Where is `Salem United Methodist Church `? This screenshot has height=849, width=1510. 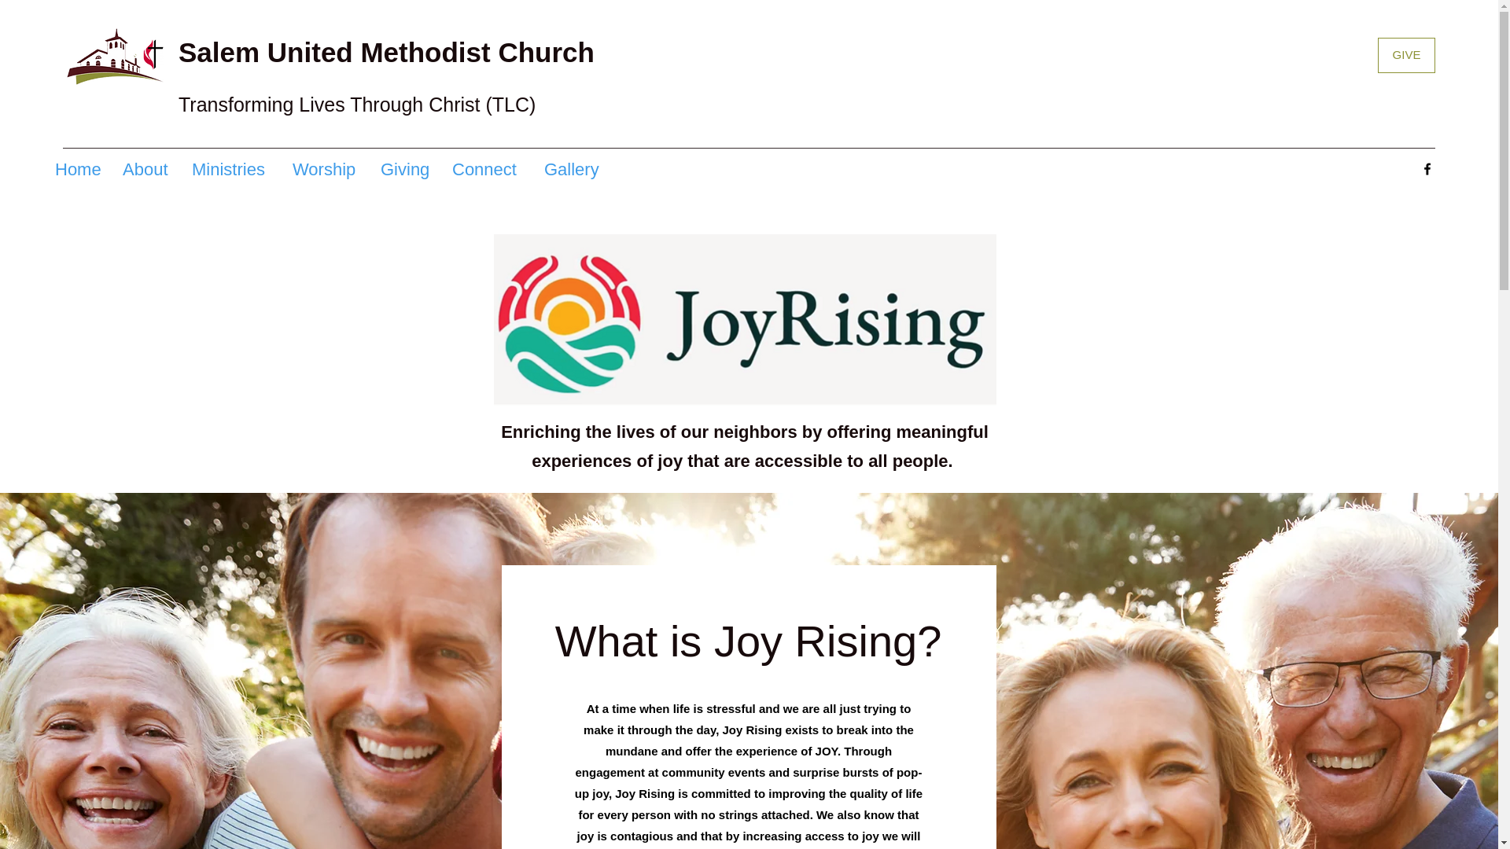 Salem United Methodist Church  is located at coordinates (390, 52).